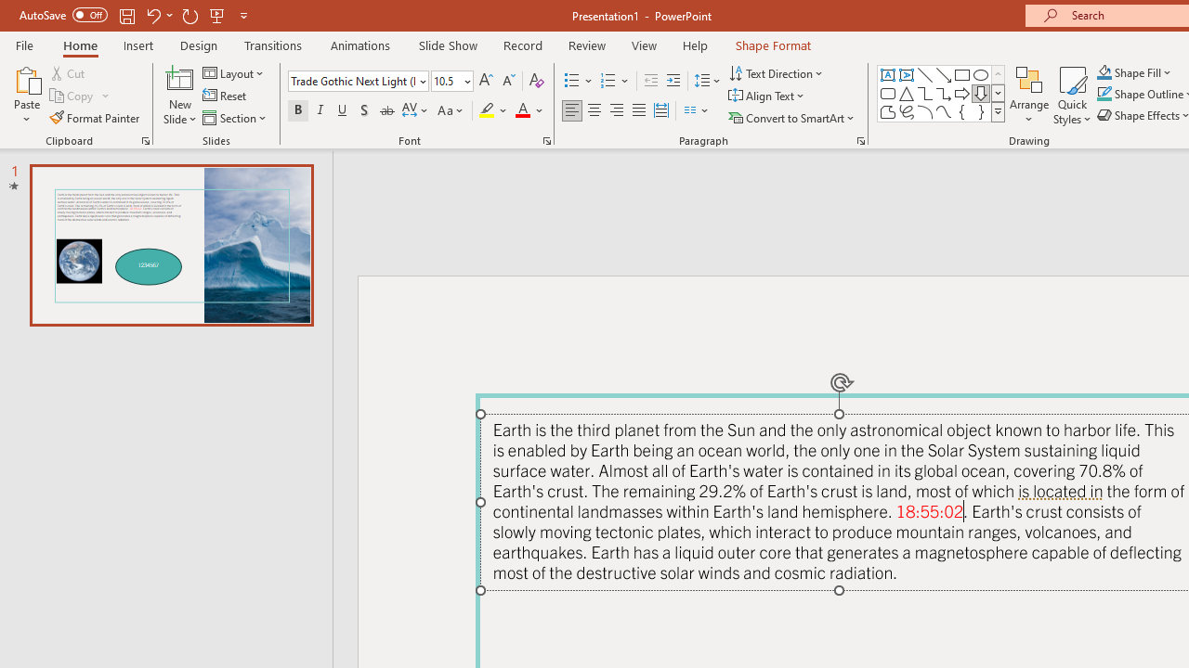 This screenshot has height=668, width=1189. What do you see at coordinates (981, 74) in the screenshot?
I see `Oval` at bounding box center [981, 74].